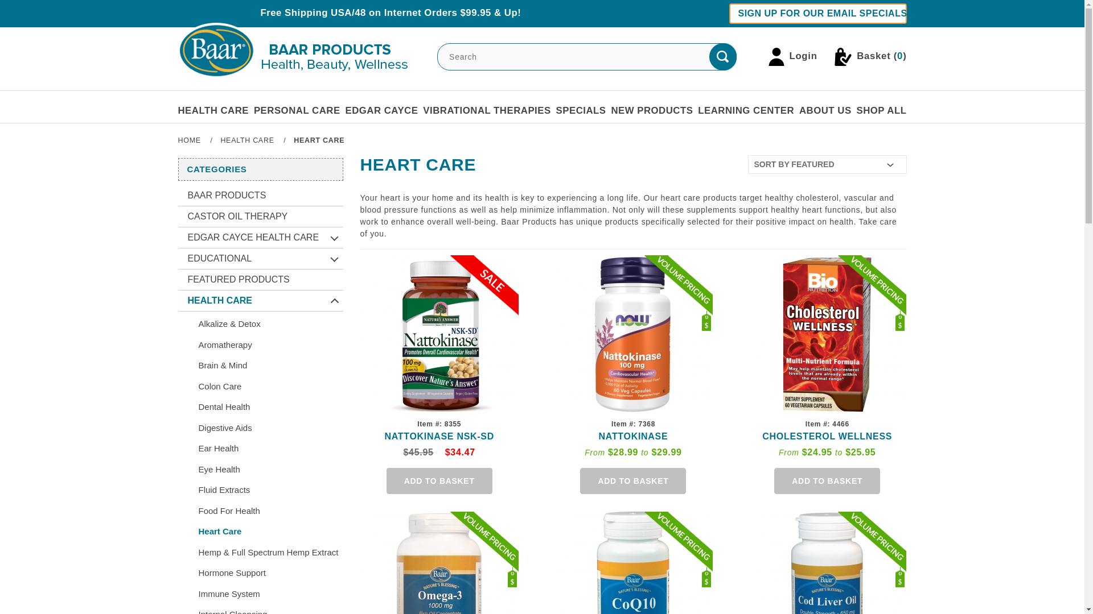  I want to click on EDGAR CAYCE, so click(381, 110).